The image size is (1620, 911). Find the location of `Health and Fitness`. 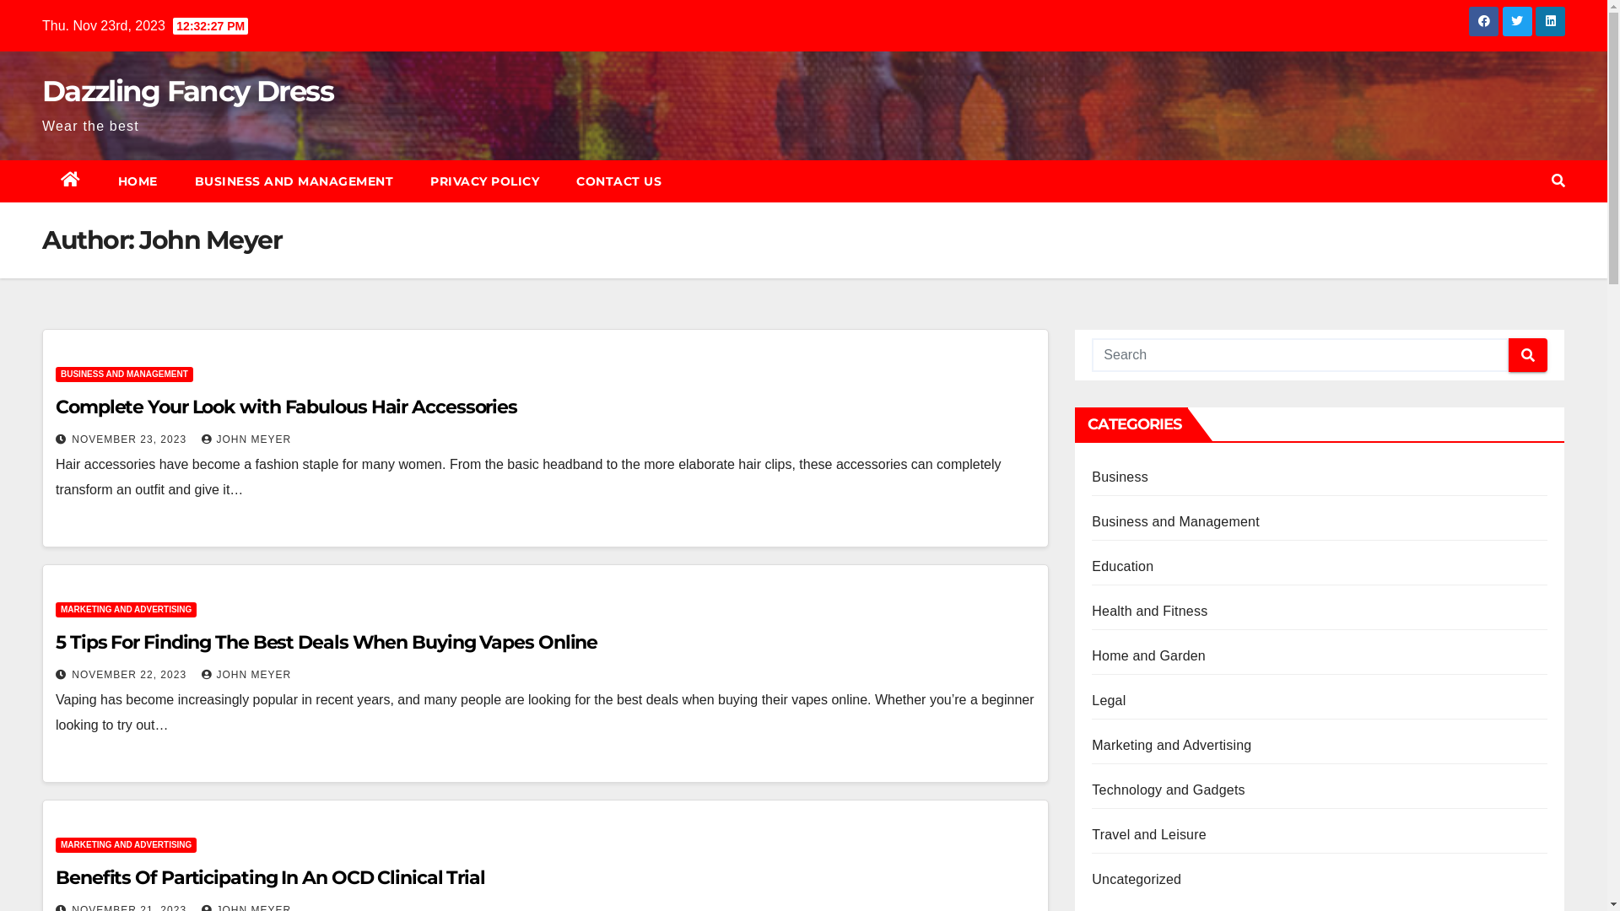

Health and Fitness is located at coordinates (1149, 611).